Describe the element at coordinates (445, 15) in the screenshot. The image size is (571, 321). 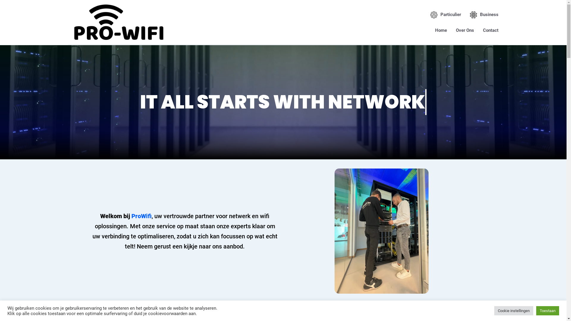
I see `Particulier` at that location.